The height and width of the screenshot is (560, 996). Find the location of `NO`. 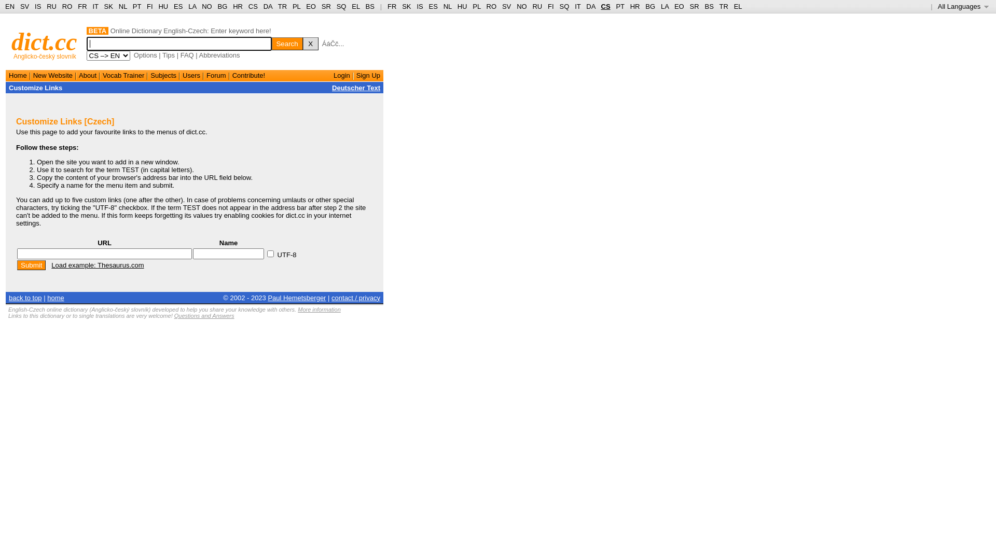

NO is located at coordinates (207, 6).